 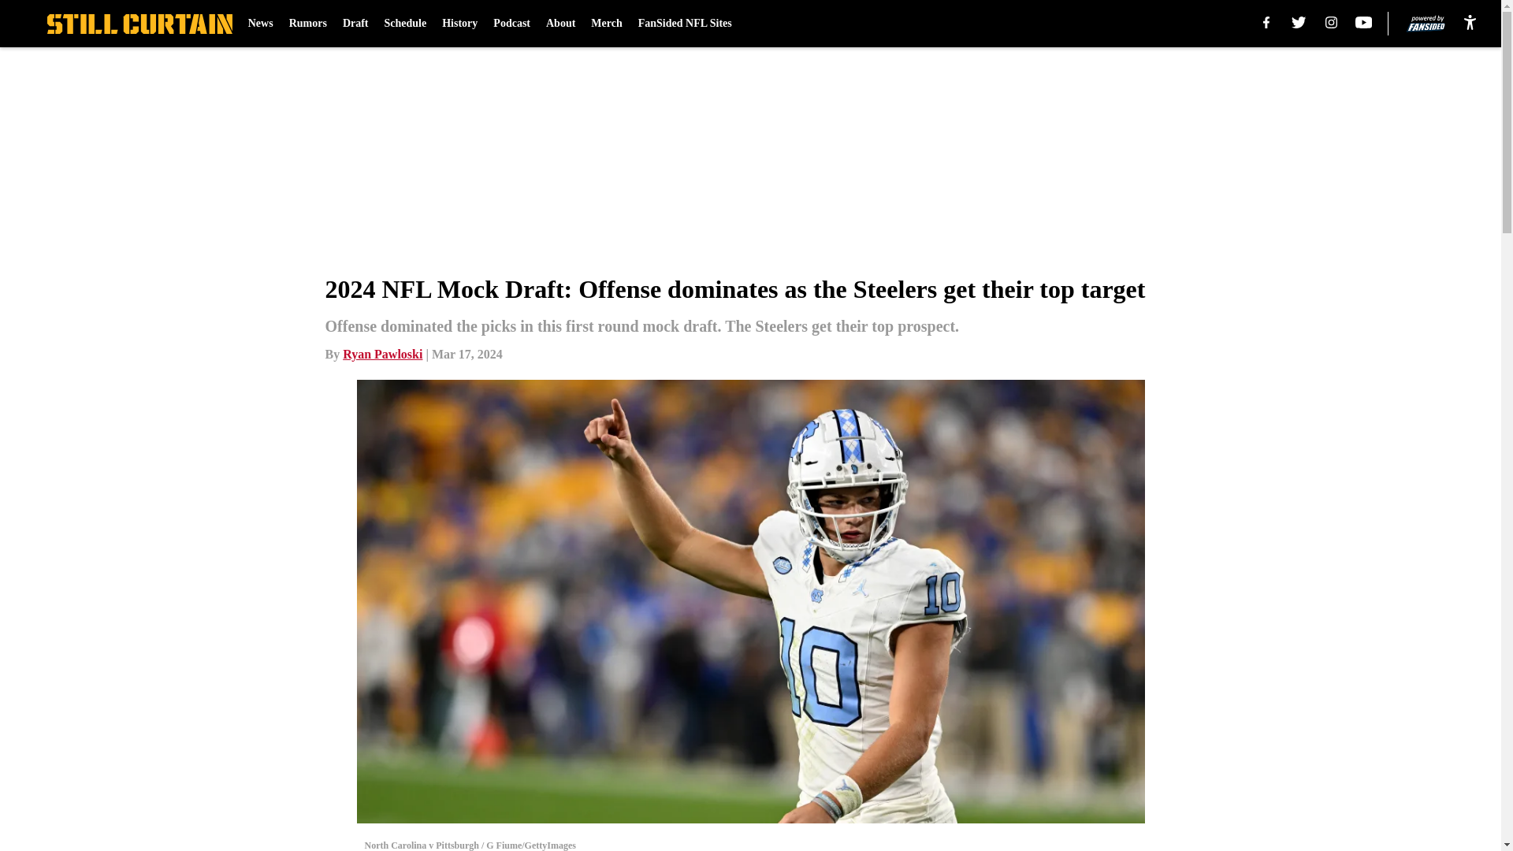 I want to click on About, so click(x=560, y=24).